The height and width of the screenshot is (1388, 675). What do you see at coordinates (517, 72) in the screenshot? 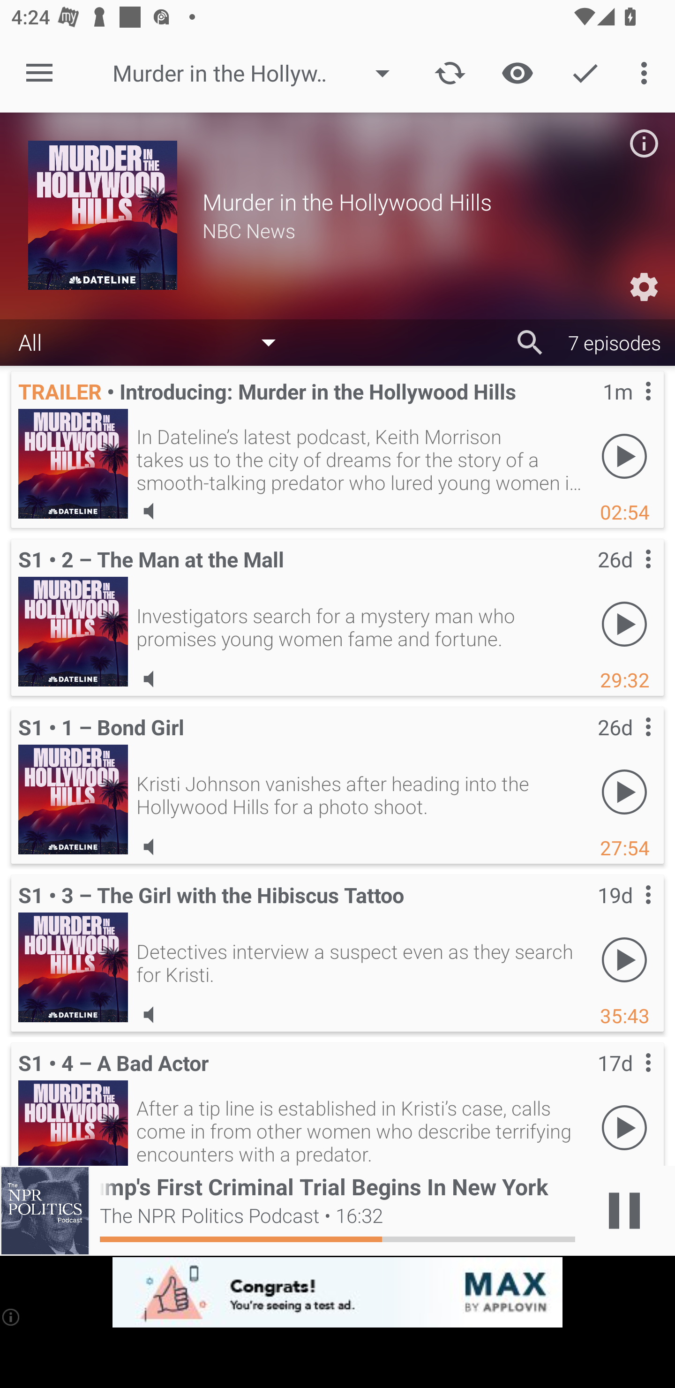
I see `Show / Hide played content` at bounding box center [517, 72].